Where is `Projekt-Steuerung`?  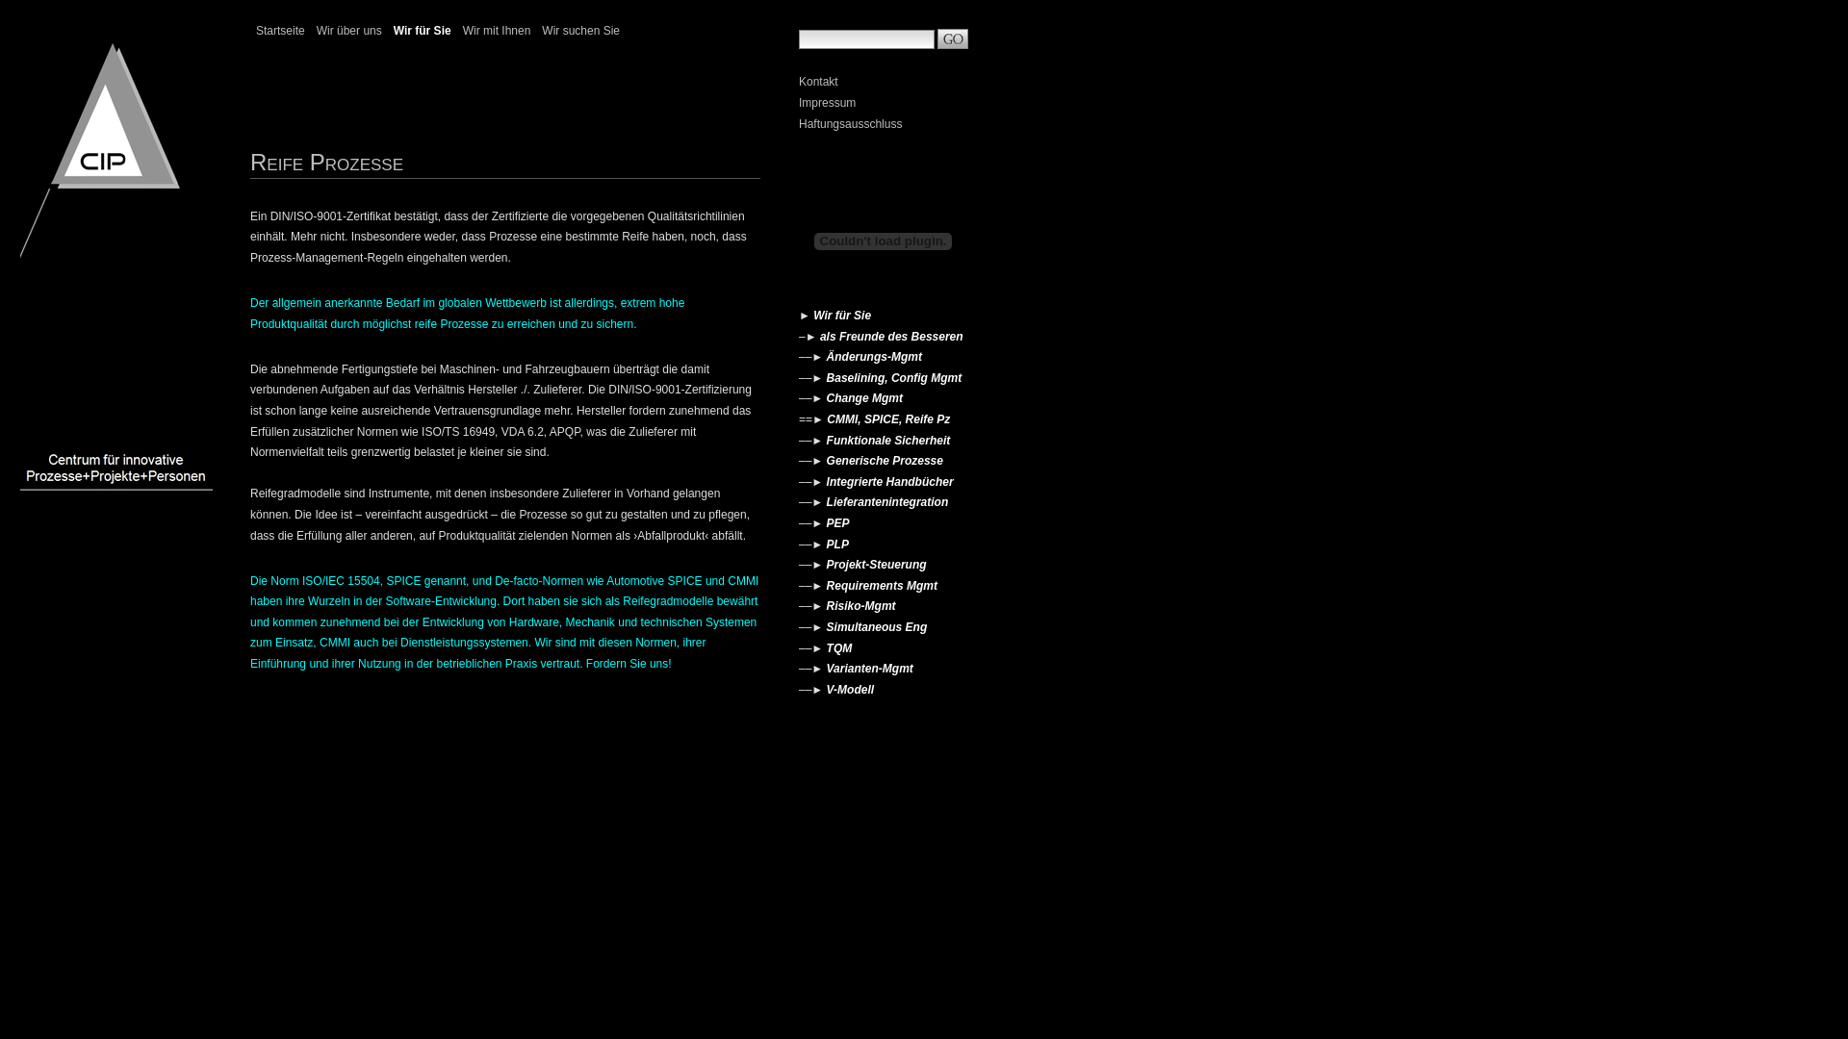 Projekt-Steuerung is located at coordinates (877, 565).